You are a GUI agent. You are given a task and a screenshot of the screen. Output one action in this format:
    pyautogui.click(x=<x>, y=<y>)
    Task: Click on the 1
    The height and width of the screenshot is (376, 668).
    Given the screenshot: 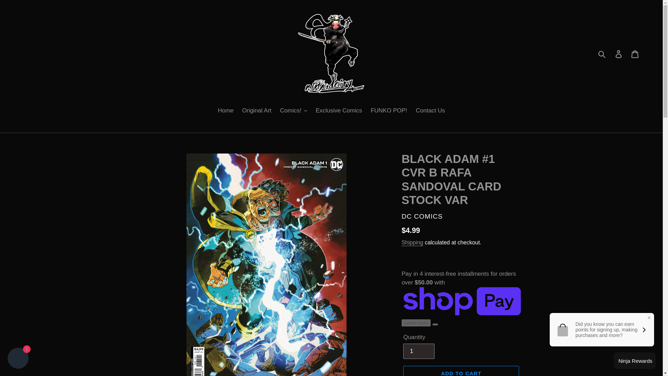 What is the action you would take?
    pyautogui.click(x=419, y=351)
    